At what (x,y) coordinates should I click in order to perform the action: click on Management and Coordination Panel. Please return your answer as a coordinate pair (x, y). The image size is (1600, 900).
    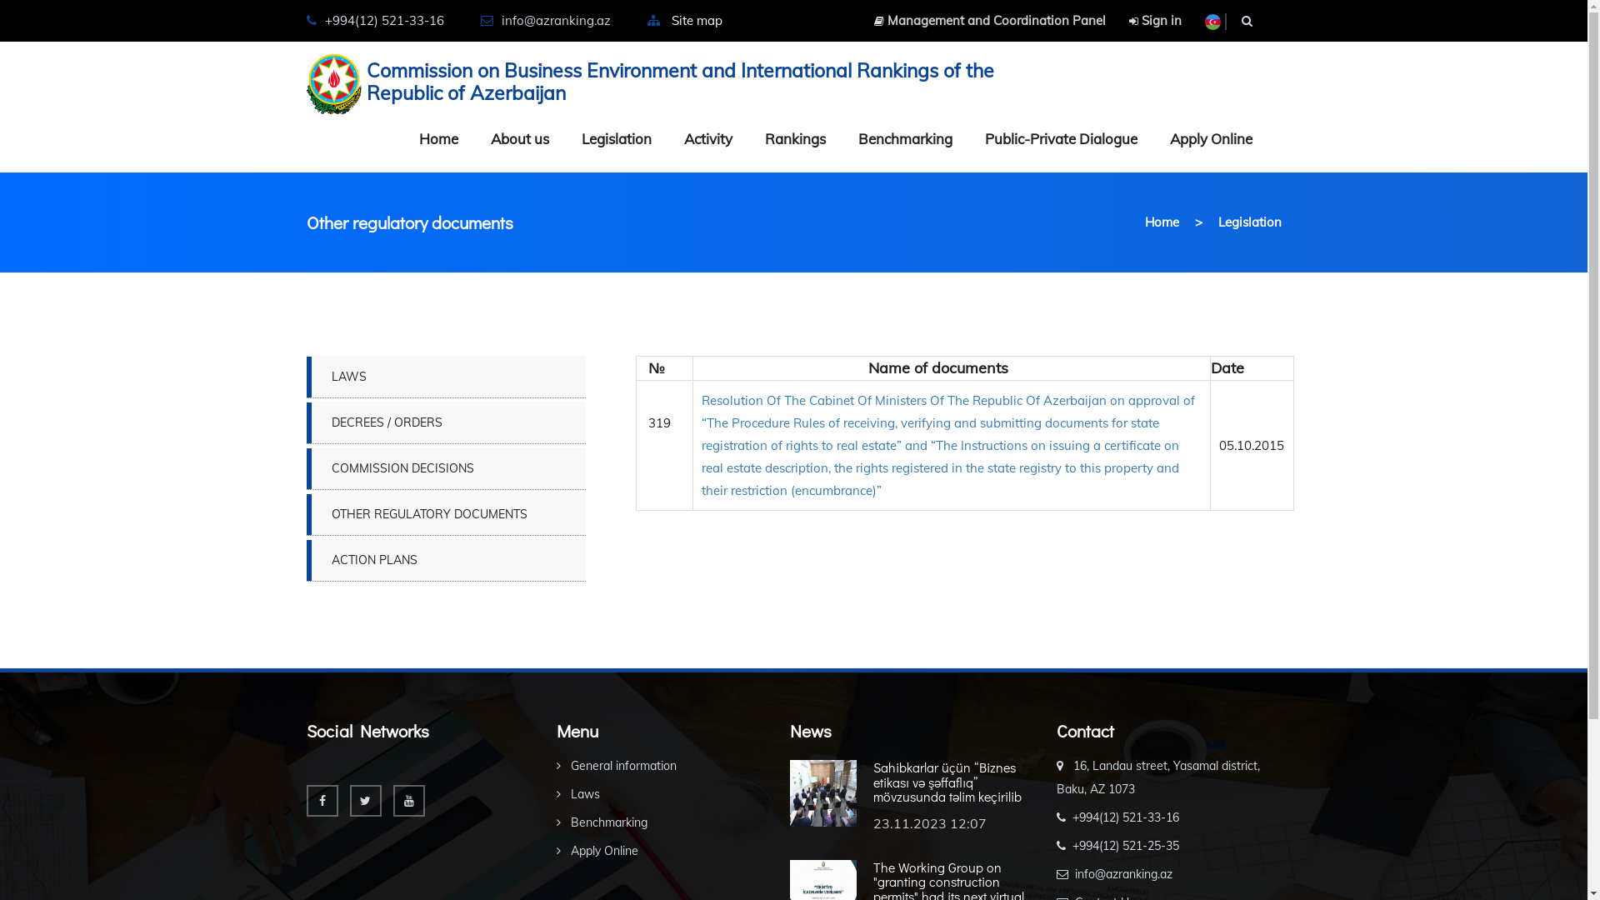
    Looking at the image, I should click on (989, 20).